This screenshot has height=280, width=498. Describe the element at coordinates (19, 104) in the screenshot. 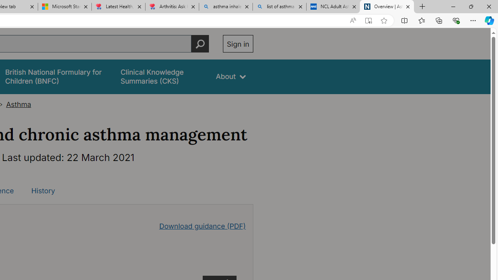

I see `Asthma` at that location.